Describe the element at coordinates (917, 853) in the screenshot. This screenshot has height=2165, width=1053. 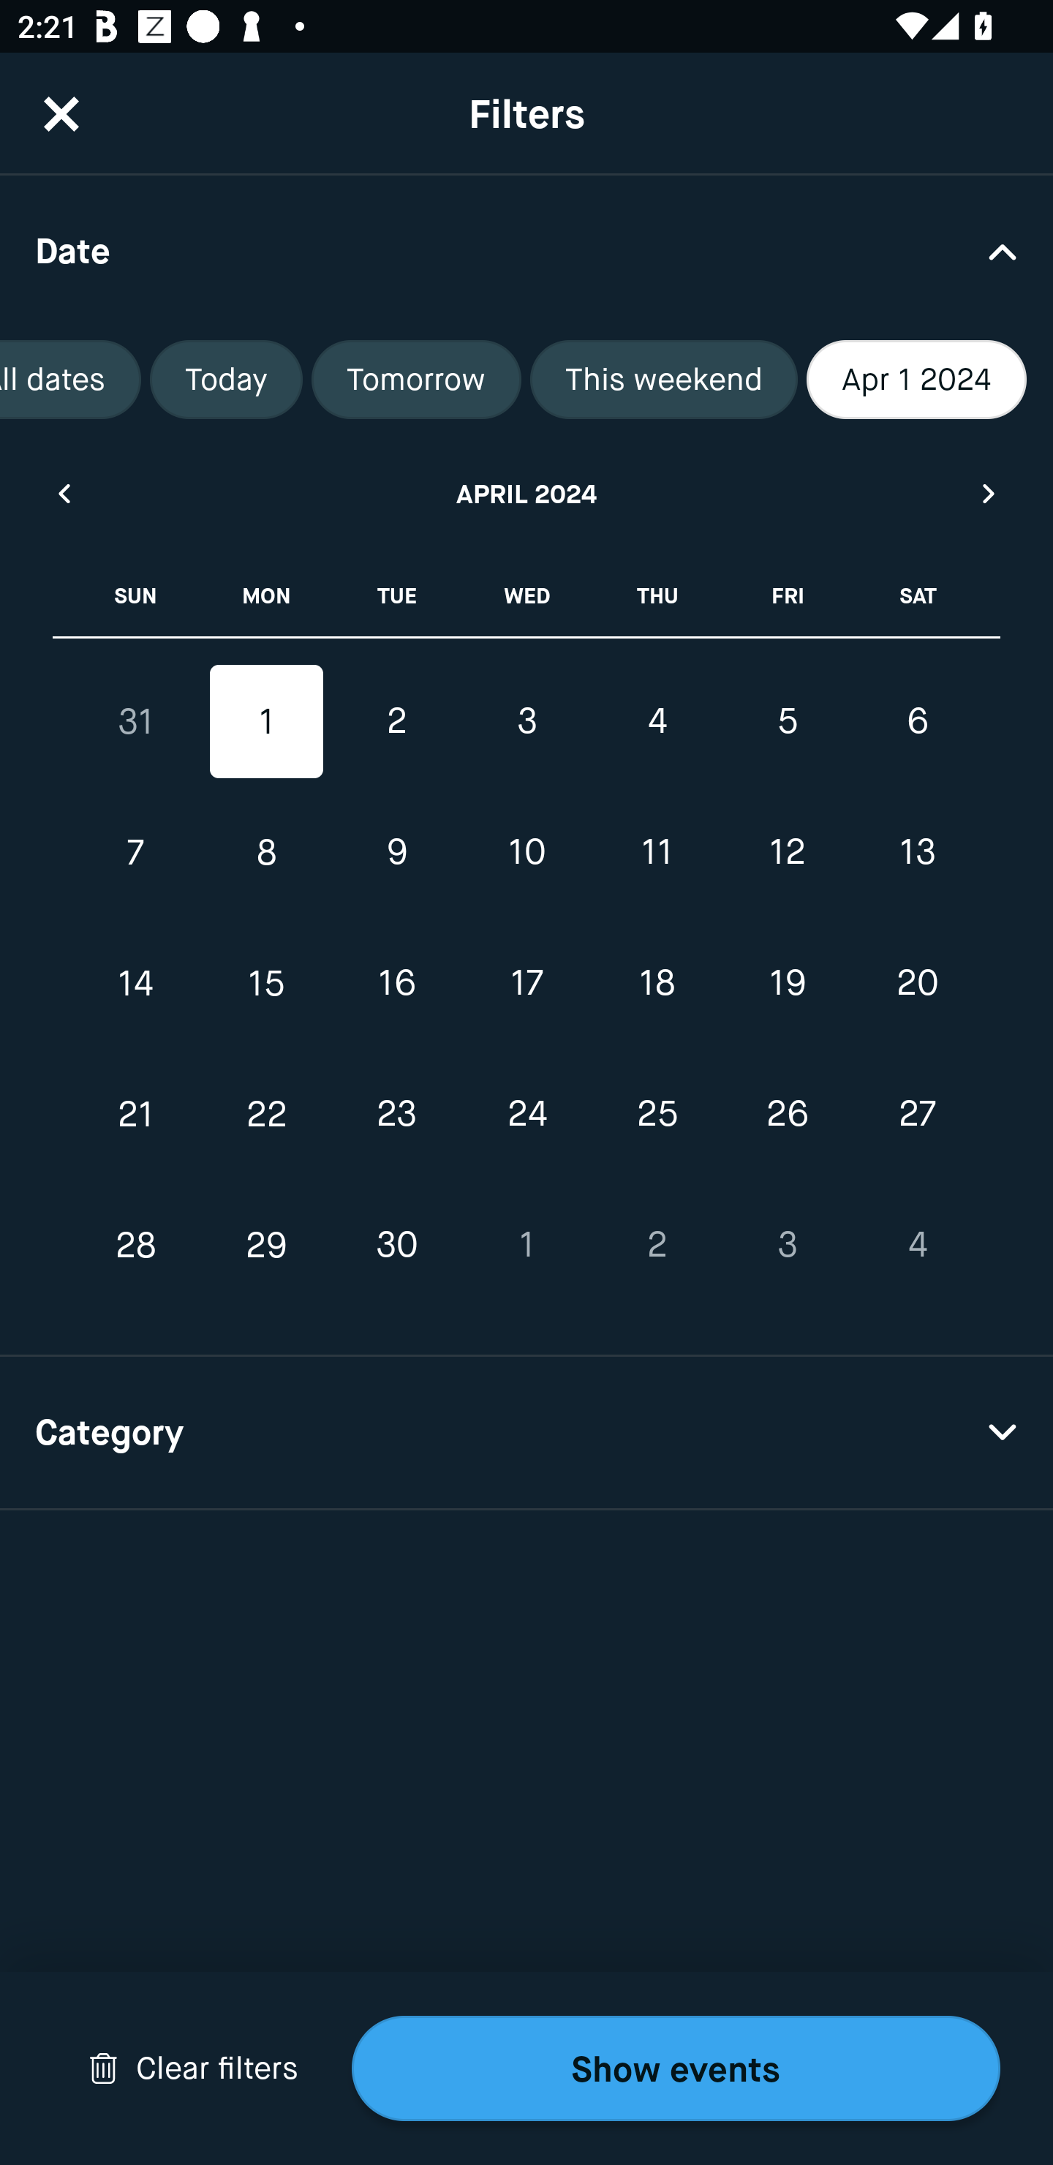
I see `13` at that location.